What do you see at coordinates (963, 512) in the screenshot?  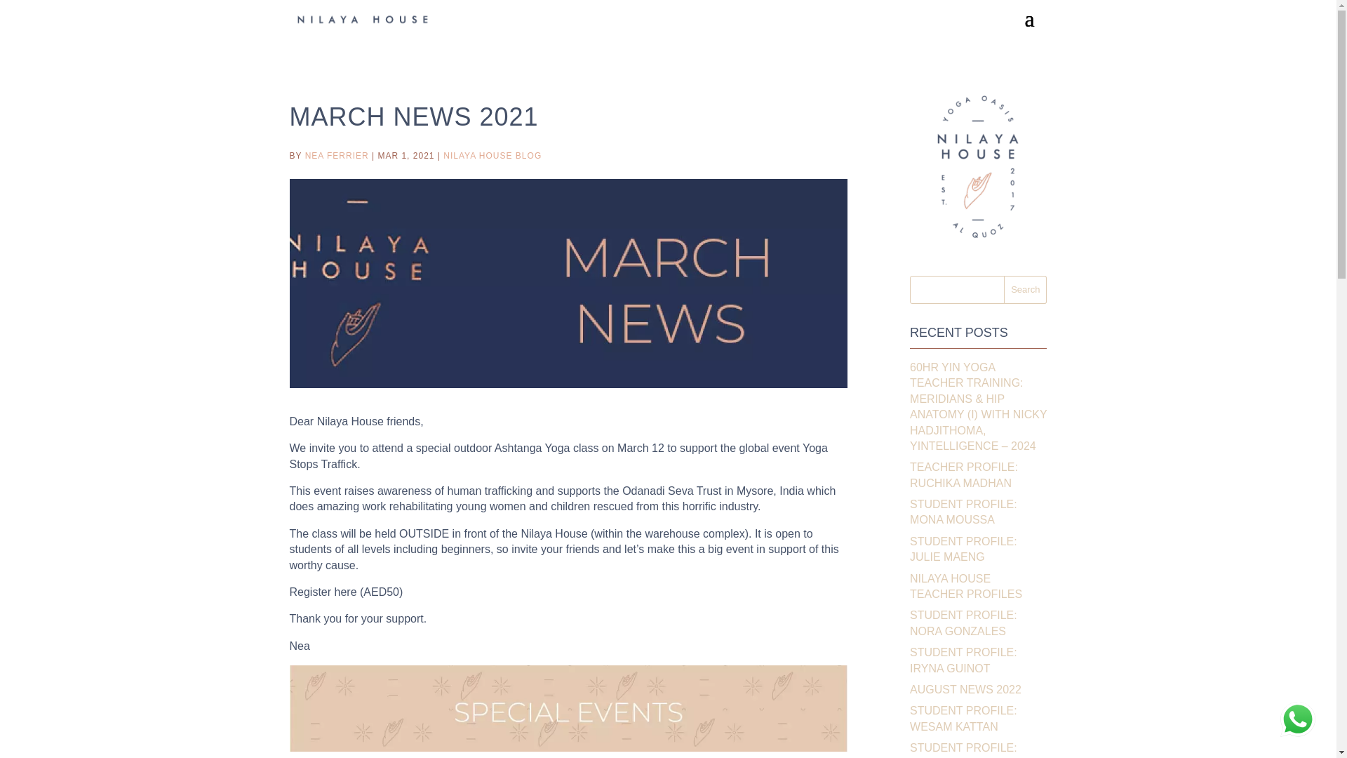 I see `STUDENT PROFILE: MONA MOUSSA` at bounding box center [963, 512].